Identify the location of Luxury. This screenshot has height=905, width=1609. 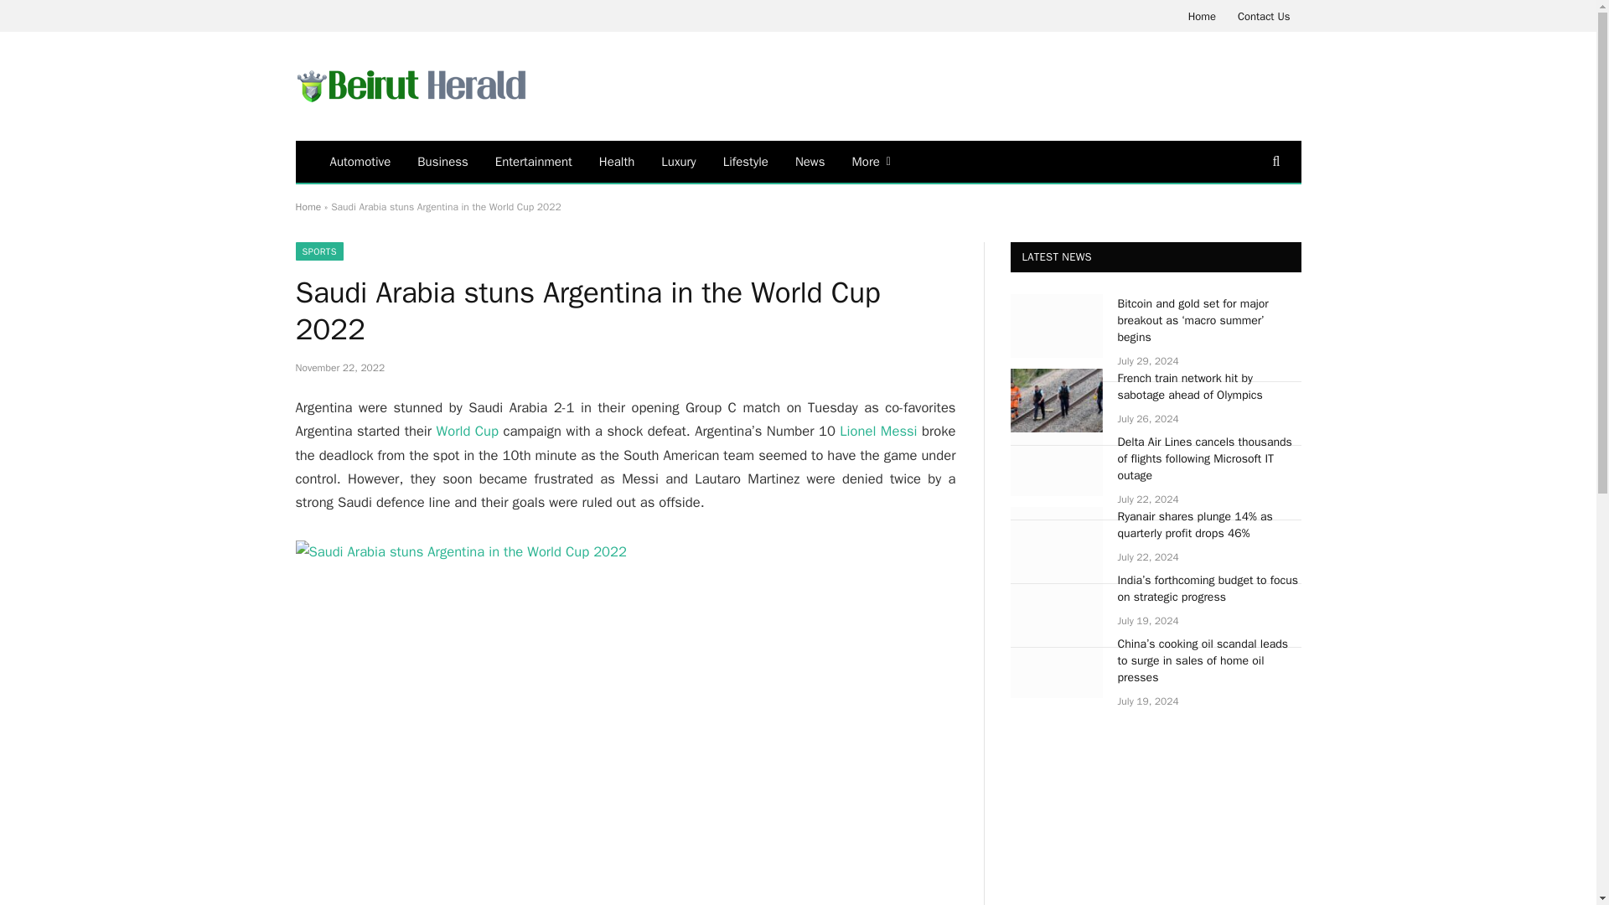
(679, 162).